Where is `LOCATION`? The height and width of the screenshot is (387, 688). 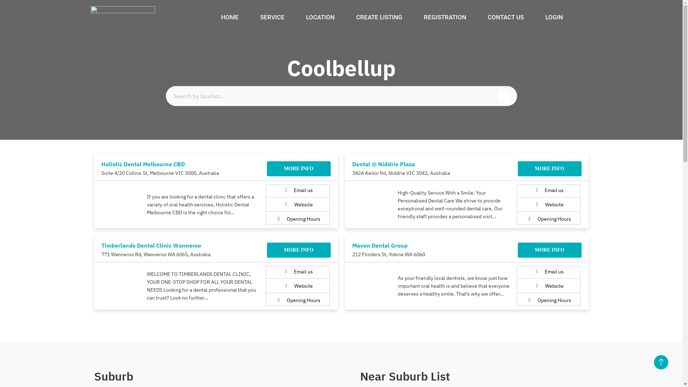 LOCATION is located at coordinates (320, 17).